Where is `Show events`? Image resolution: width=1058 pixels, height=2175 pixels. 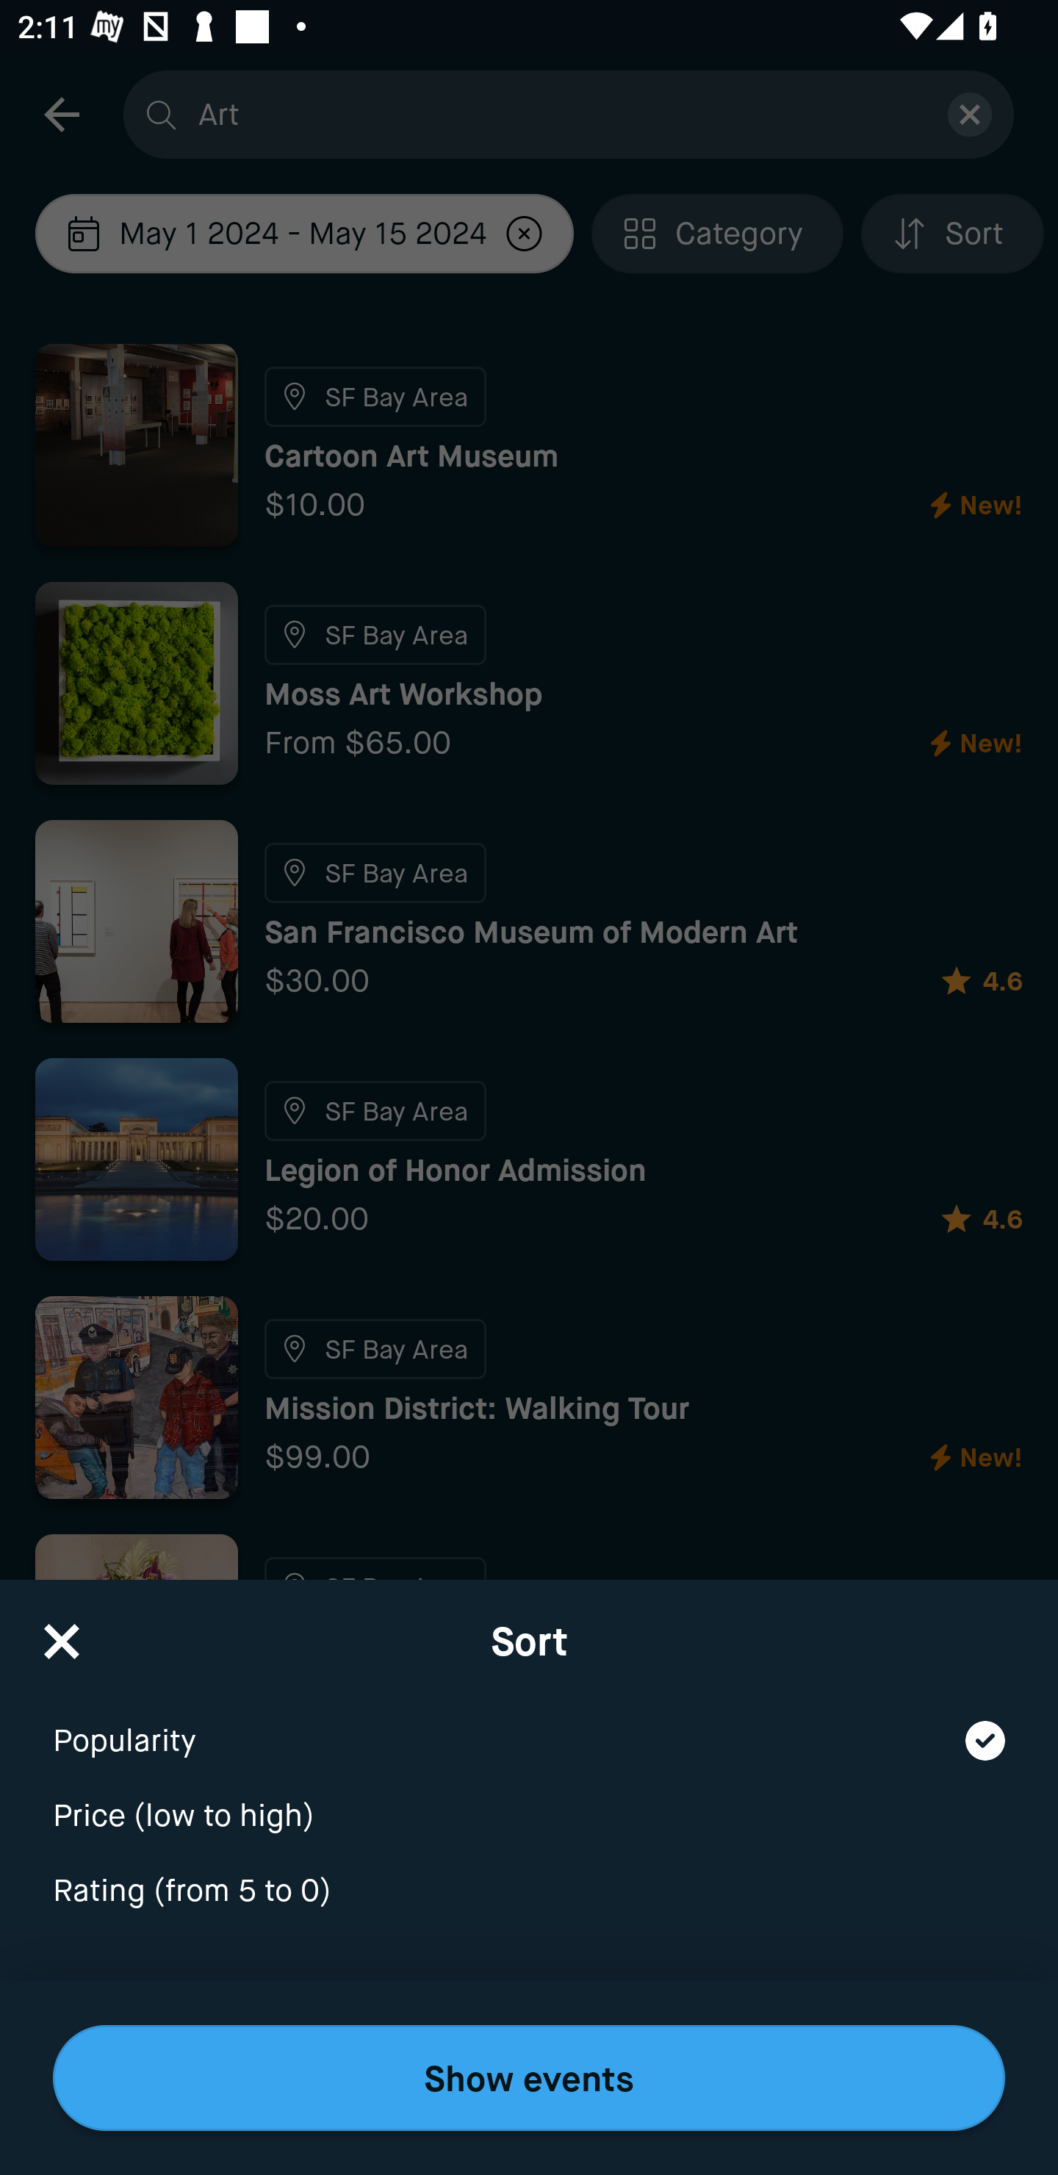 Show events is located at coordinates (529, 2078).